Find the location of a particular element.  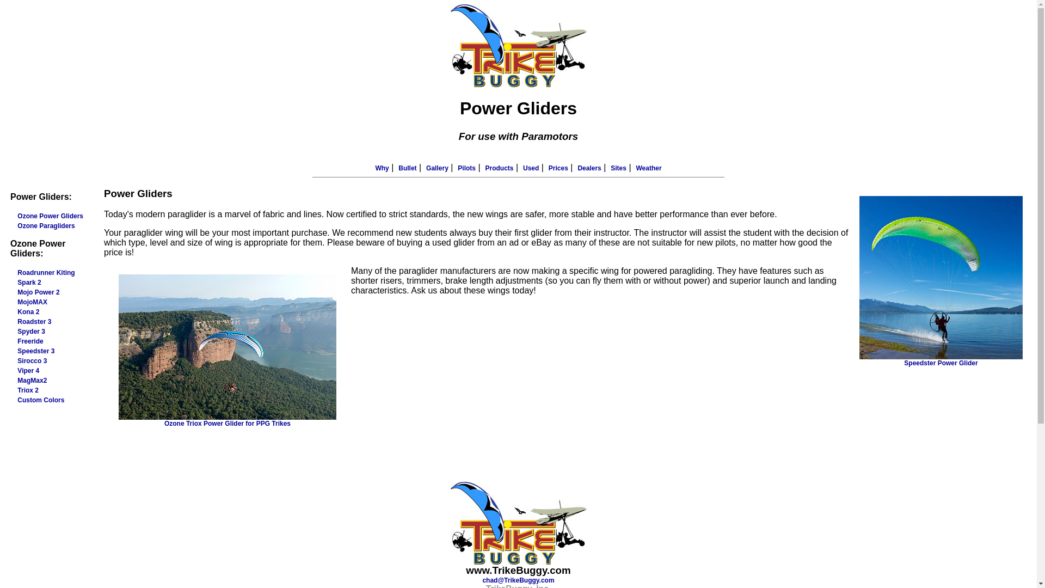

Spark 2 is located at coordinates (29, 282).